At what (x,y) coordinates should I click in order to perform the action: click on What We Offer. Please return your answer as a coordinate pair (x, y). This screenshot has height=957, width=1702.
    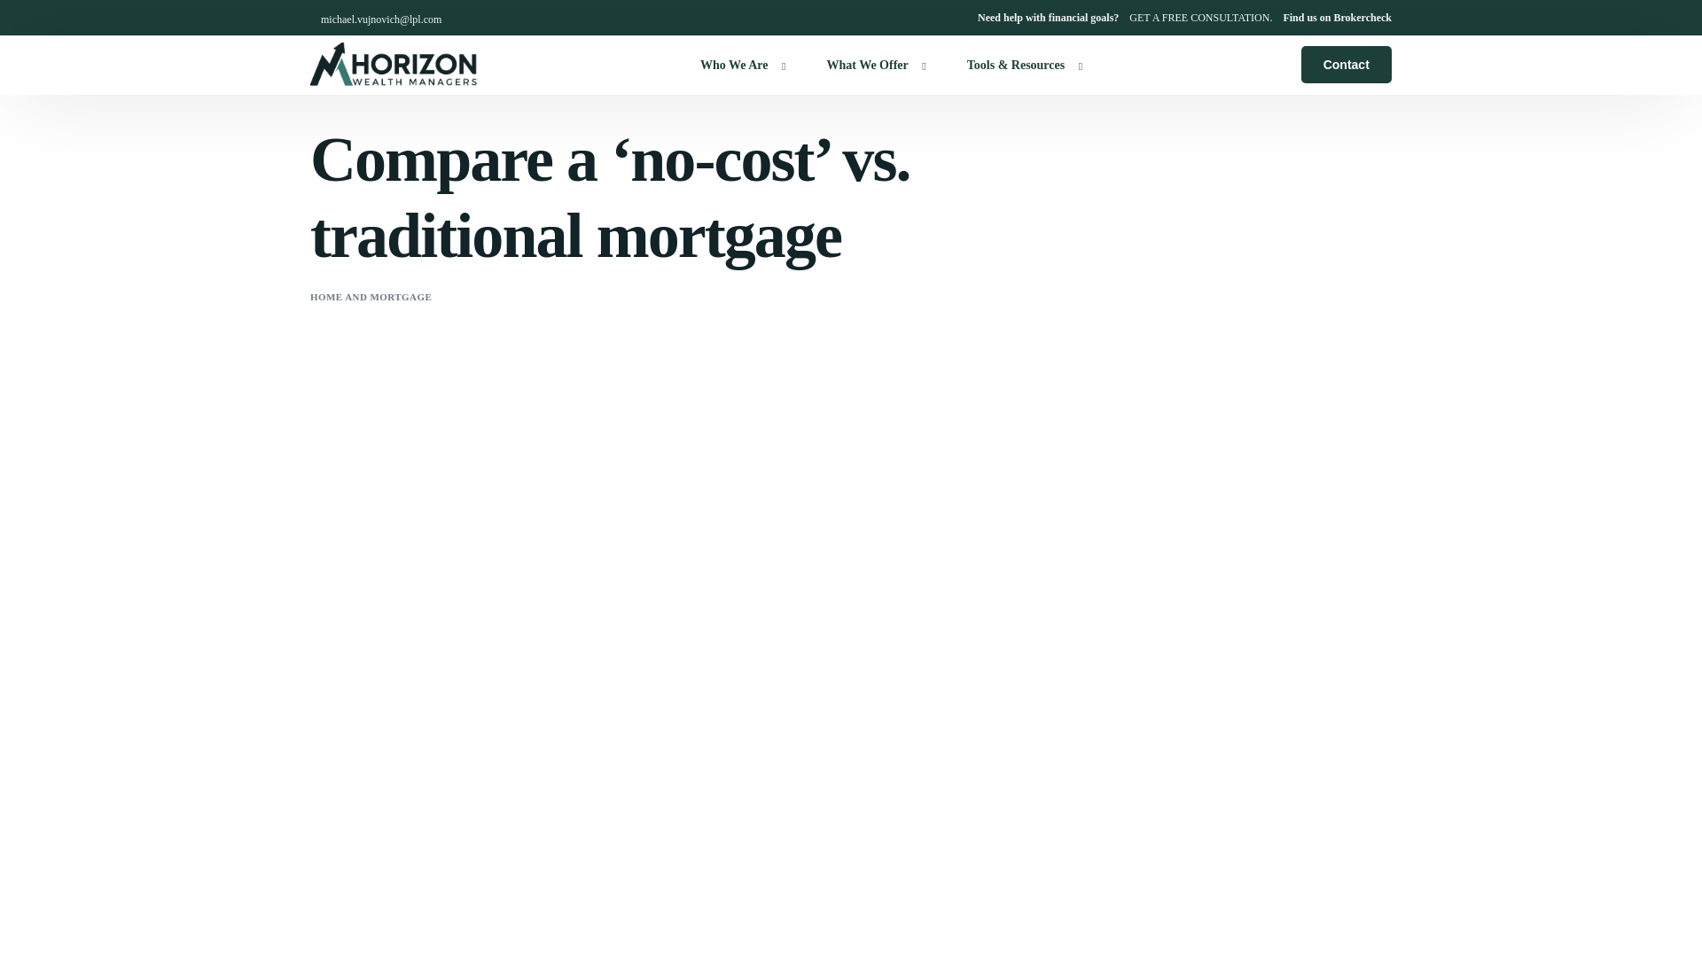
    Looking at the image, I should click on (871, 64).